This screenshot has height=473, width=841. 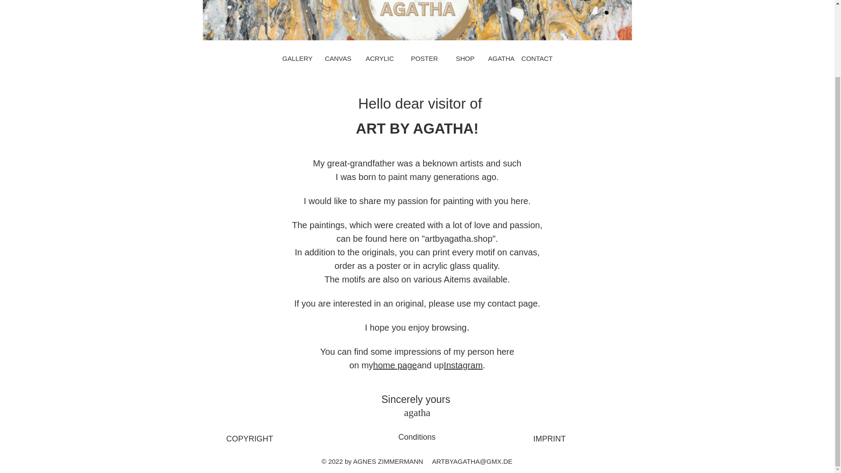 I want to click on COPYRIGHT, so click(x=249, y=439).